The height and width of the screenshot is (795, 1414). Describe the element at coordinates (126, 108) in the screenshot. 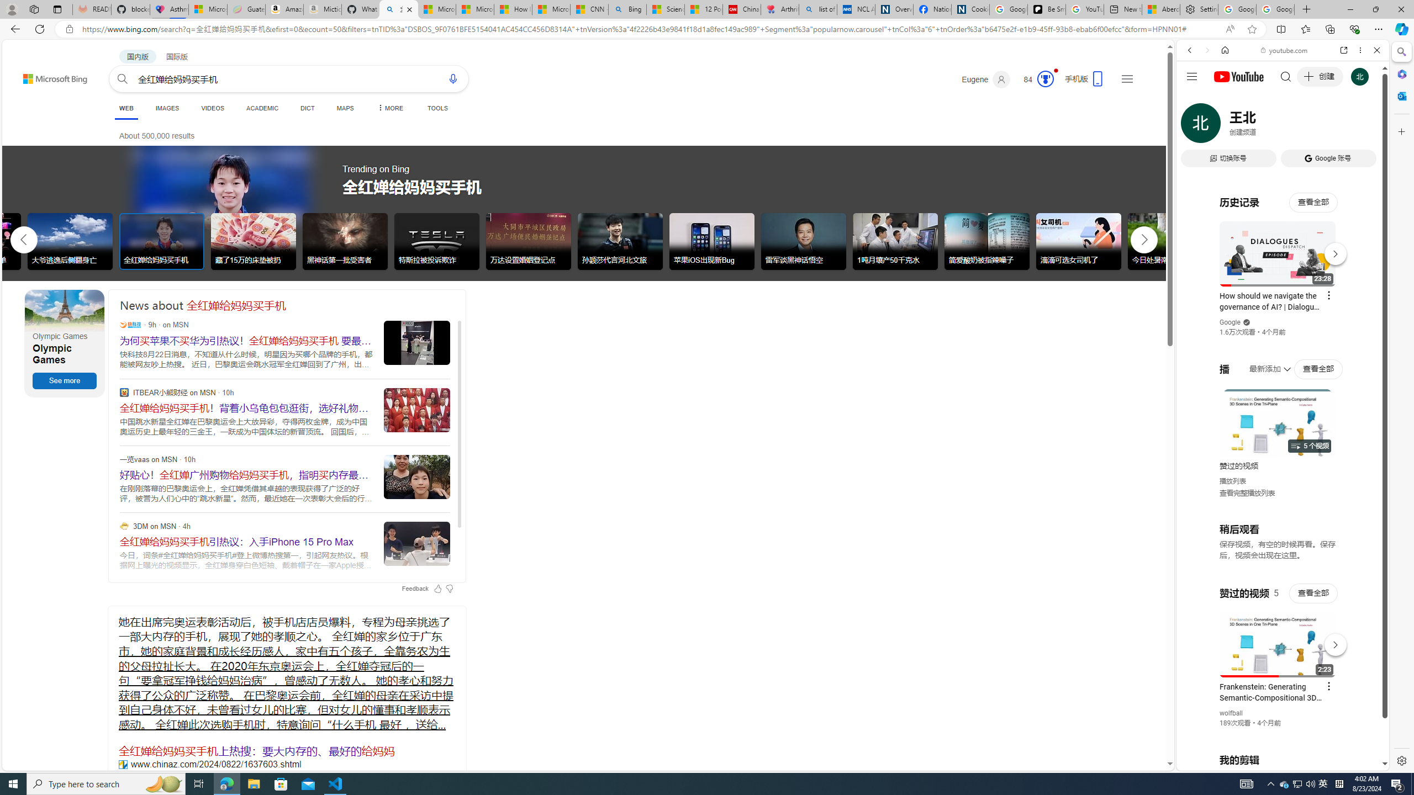

I see `WEB` at that location.